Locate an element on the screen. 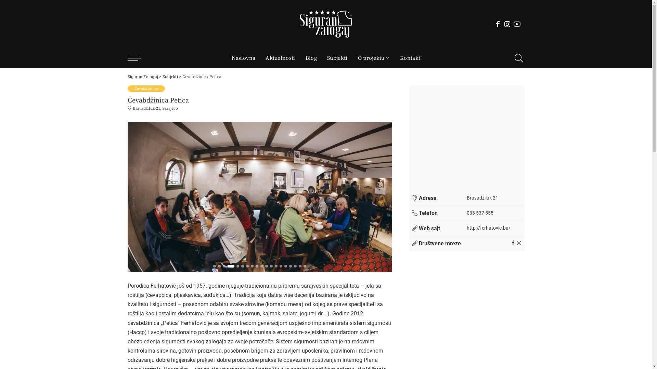 This screenshot has height=369, width=657. Subjekti is located at coordinates (170, 77).